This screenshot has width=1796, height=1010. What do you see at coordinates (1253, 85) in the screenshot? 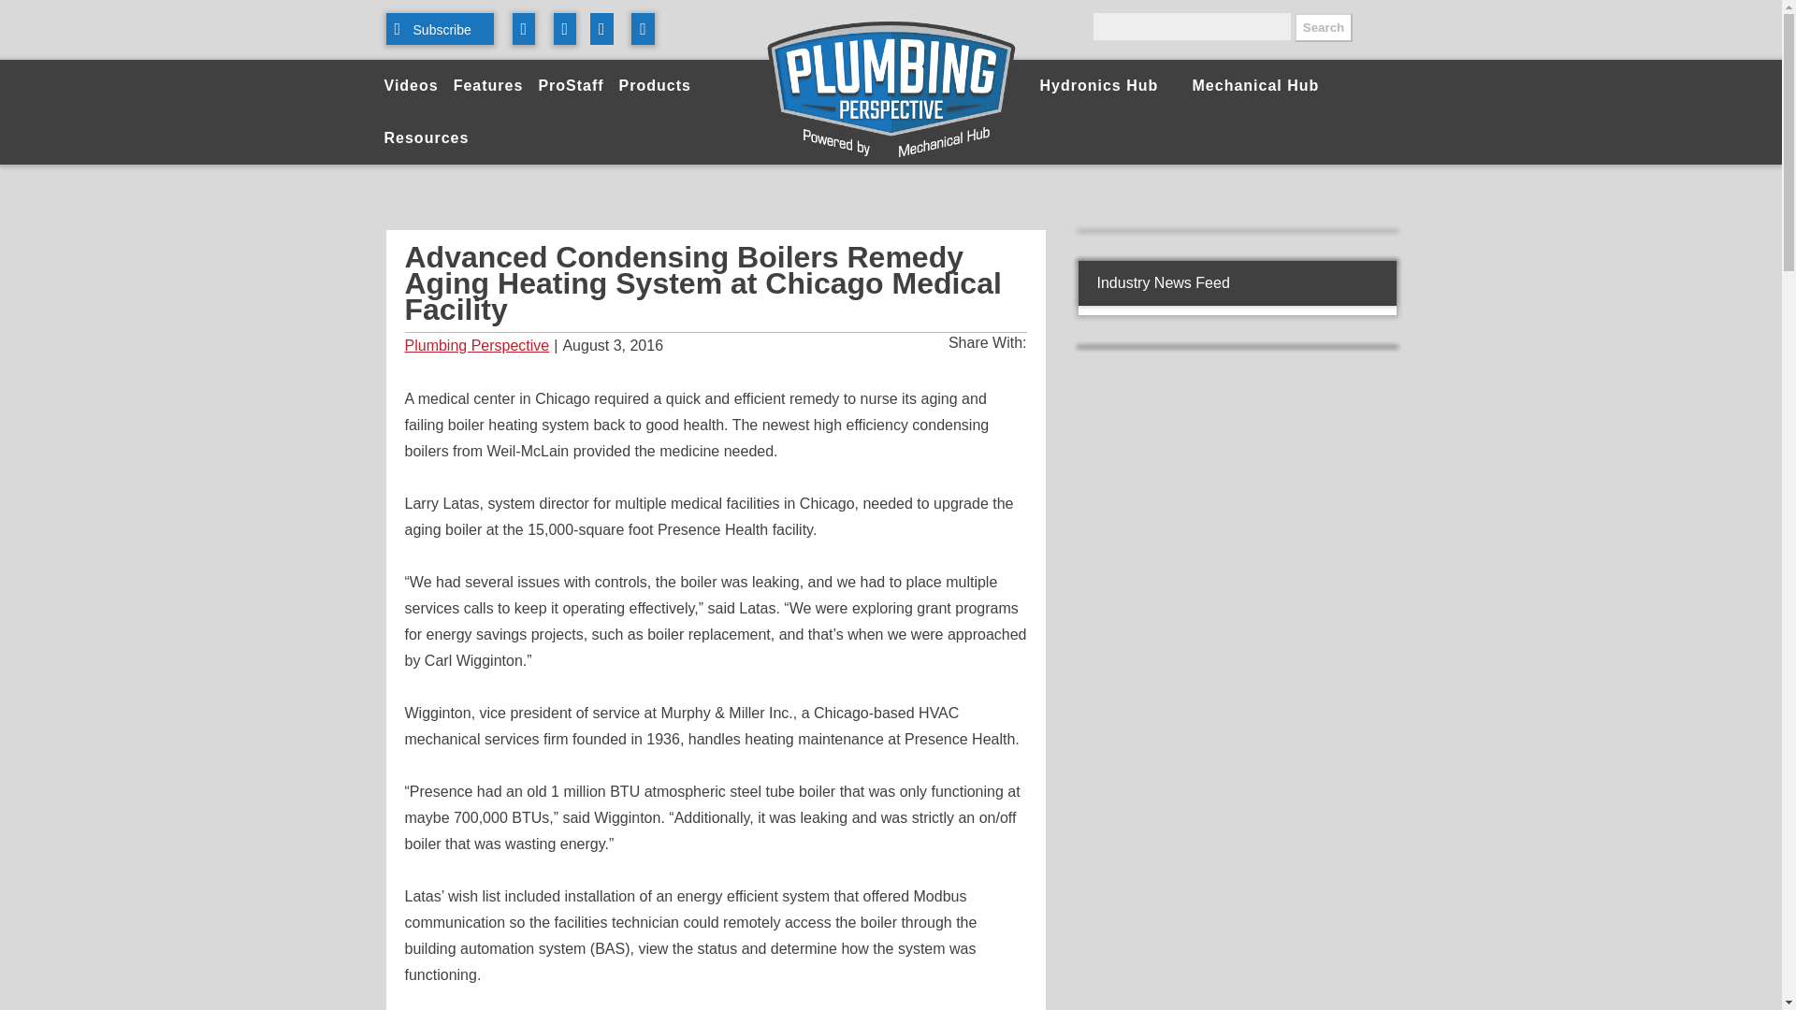
I see `Mechanical Hub` at bounding box center [1253, 85].